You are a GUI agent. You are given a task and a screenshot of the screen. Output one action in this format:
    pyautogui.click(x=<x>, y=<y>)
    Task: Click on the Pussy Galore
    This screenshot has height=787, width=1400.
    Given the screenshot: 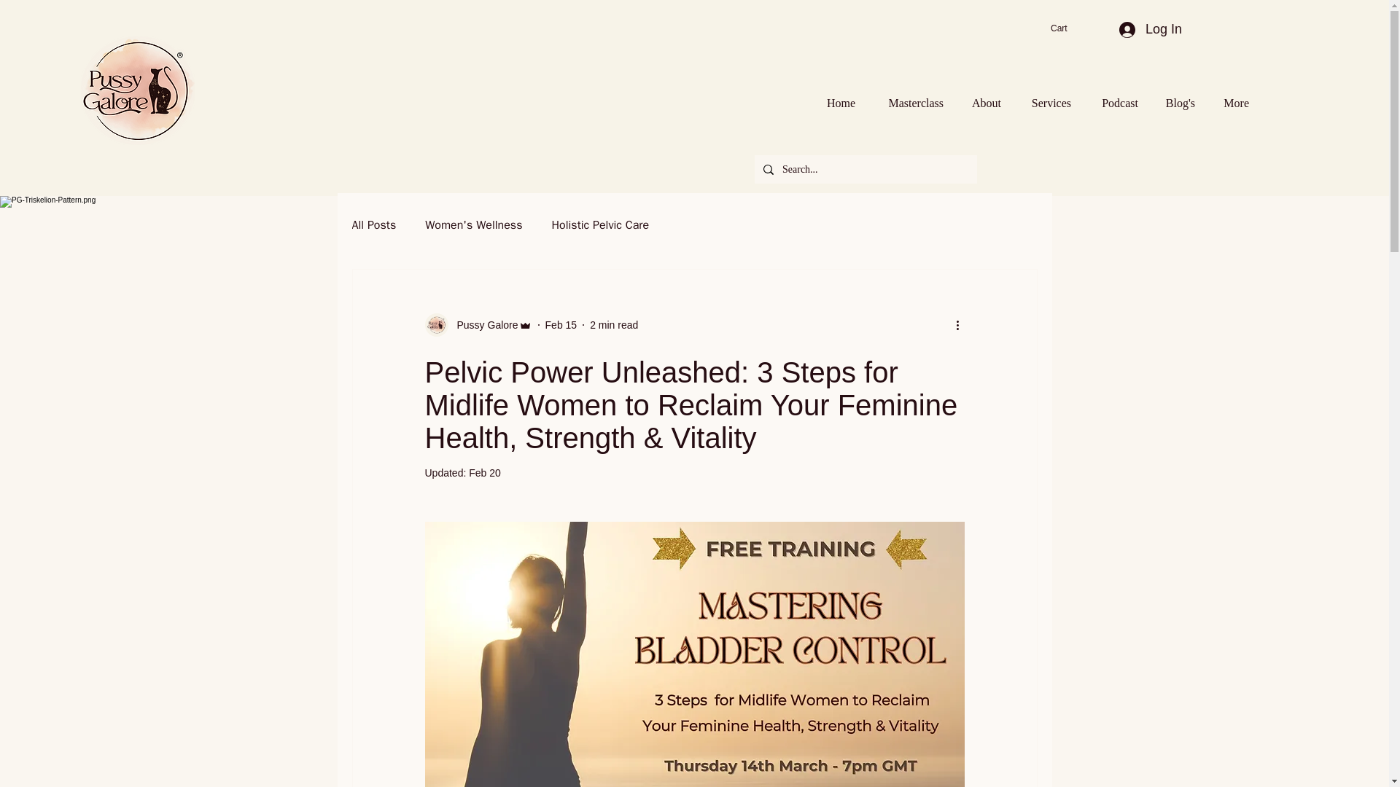 What is the action you would take?
    pyautogui.click(x=483, y=325)
    